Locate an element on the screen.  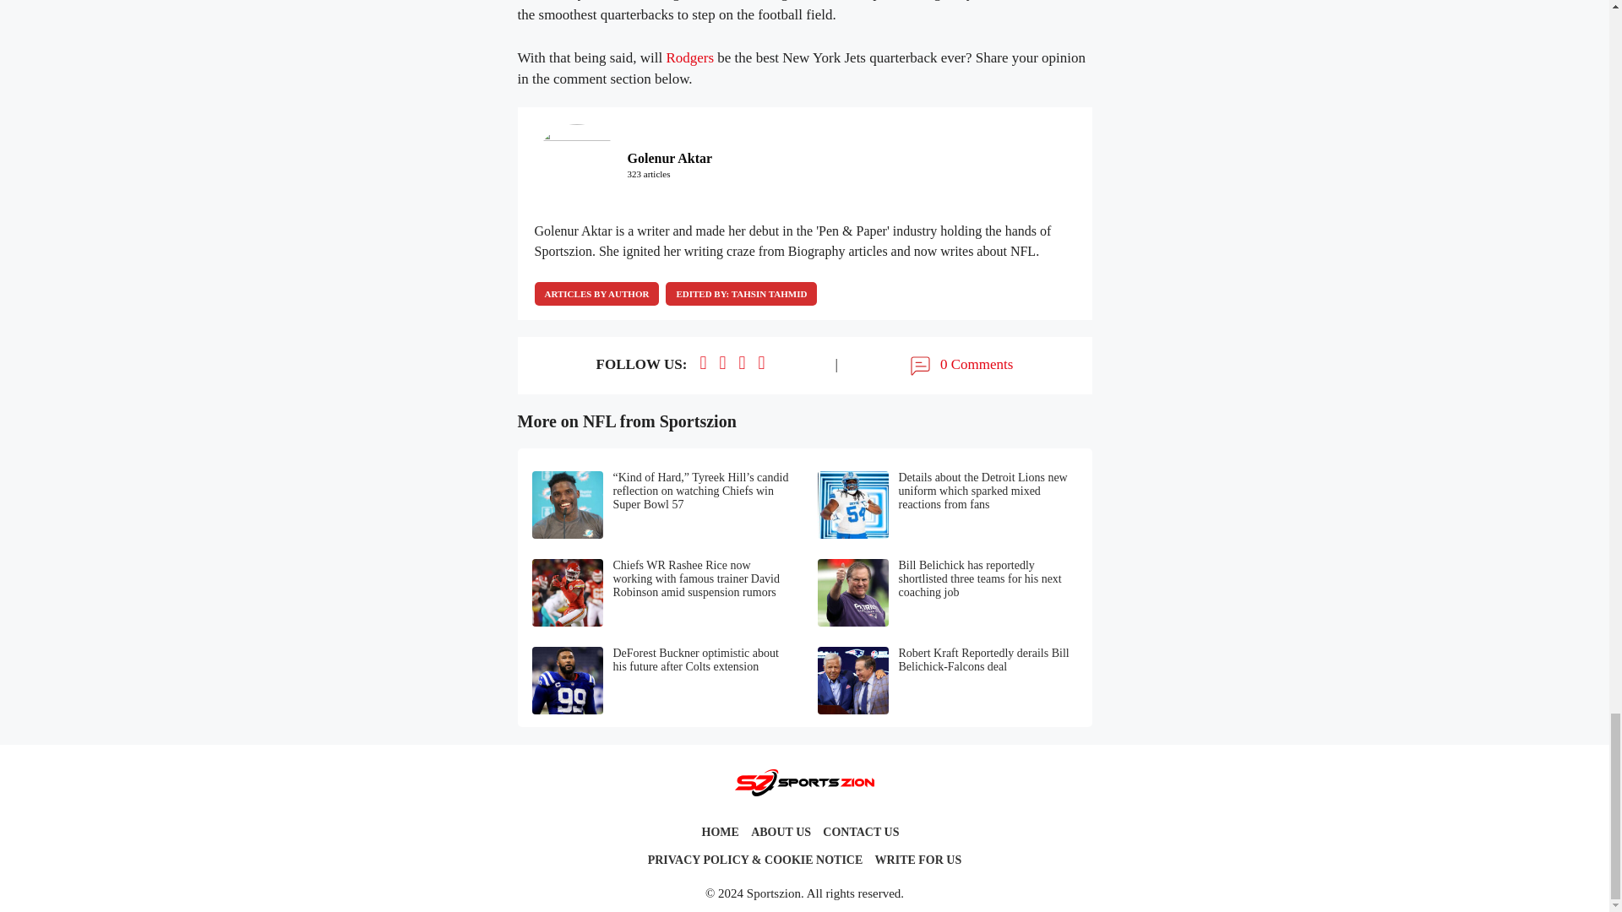
Robert Kraft Reportedly derails Bill Belichick-Falcons deal is located at coordinates (948, 680).